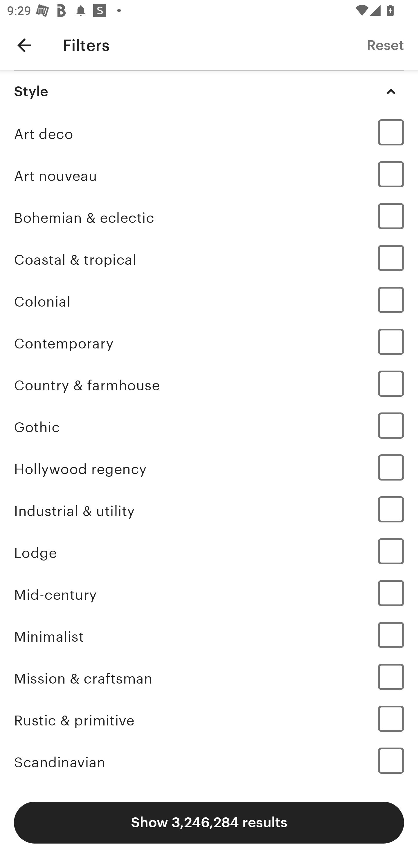  What do you see at coordinates (209, 134) in the screenshot?
I see `Art deco` at bounding box center [209, 134].